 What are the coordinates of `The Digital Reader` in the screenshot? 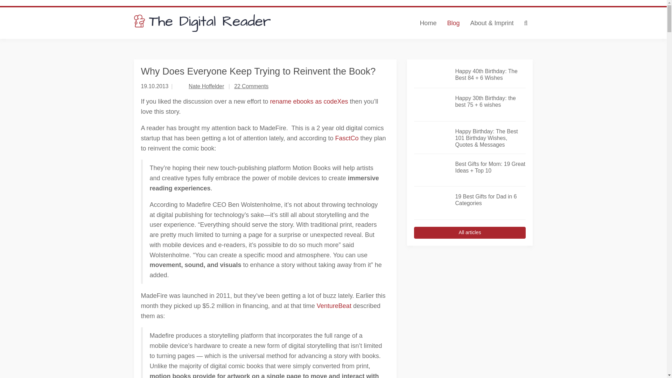 It's located at (202, 23).